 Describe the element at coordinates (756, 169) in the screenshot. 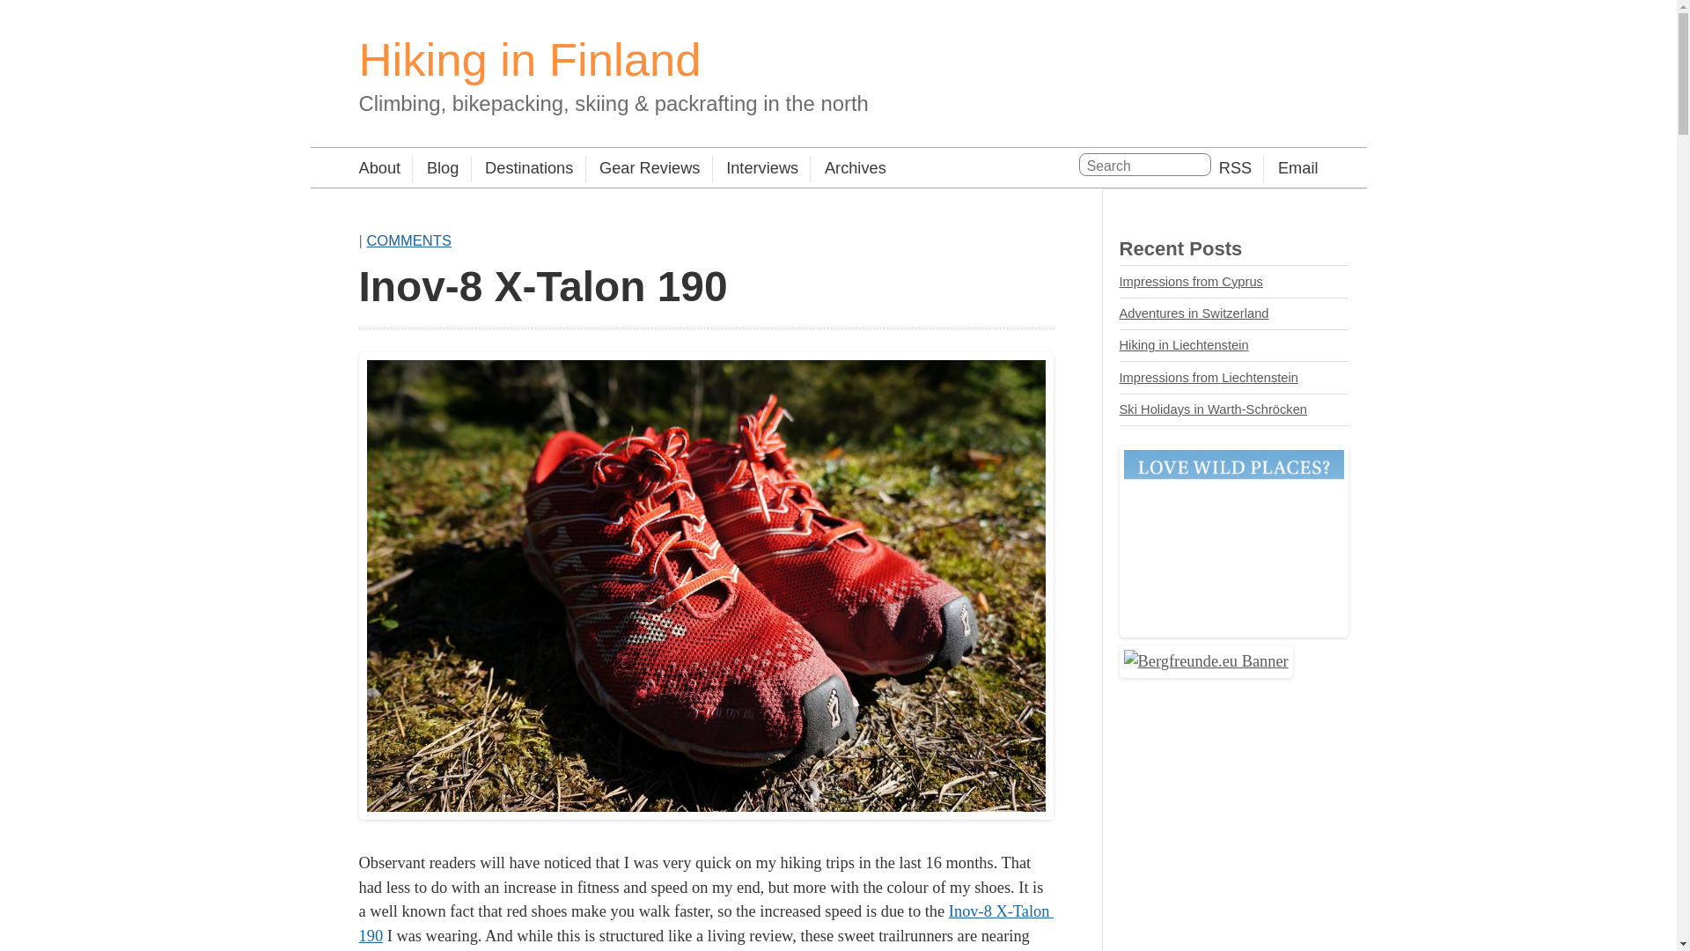

I see `Interviews` at that location.